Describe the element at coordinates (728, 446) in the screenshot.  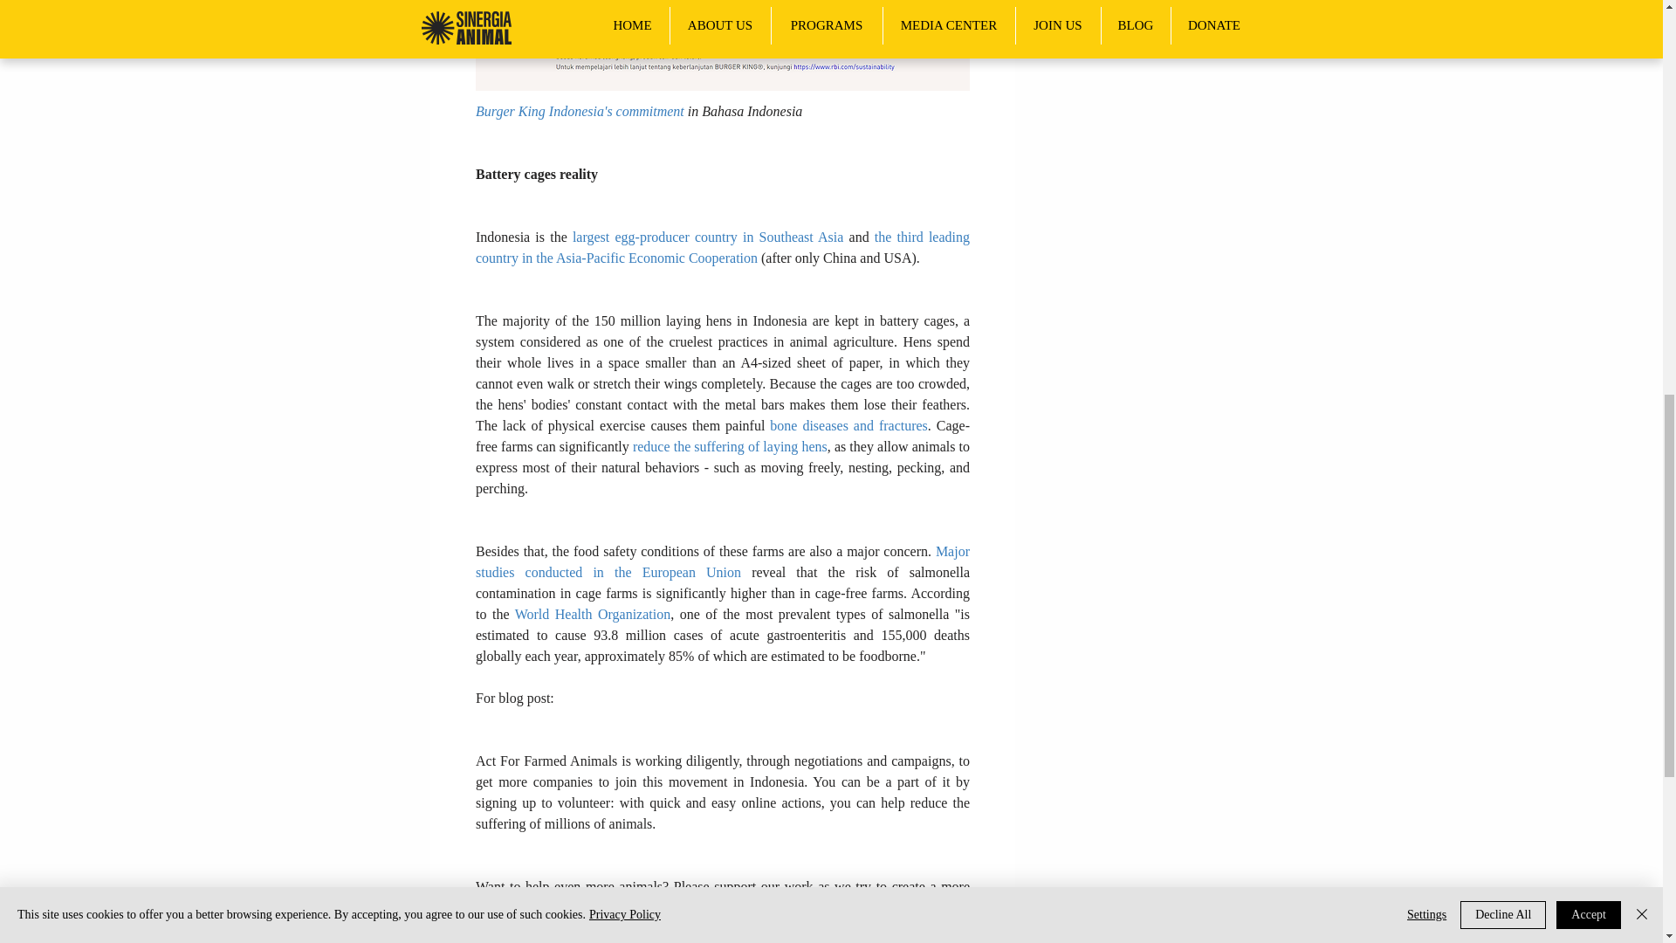
I see `reduce the suffering of laying hens` at that location.